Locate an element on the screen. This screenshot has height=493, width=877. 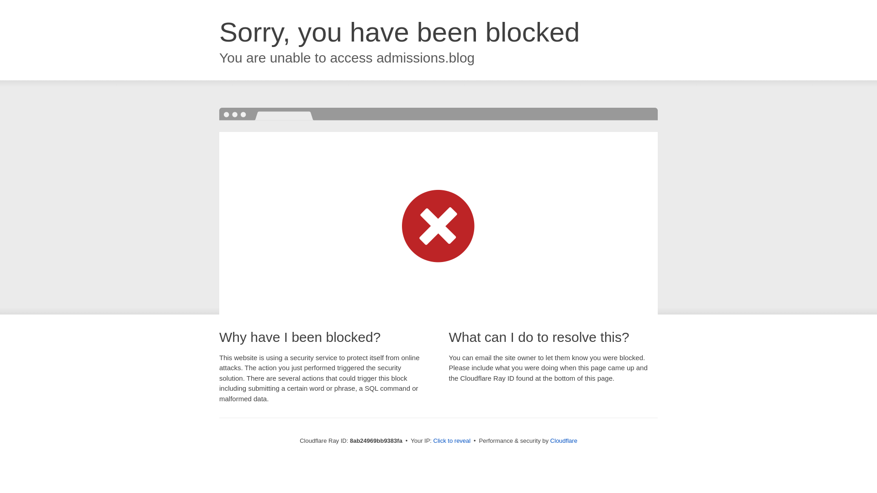
Click to reveal is located at coordinates (452, 441).